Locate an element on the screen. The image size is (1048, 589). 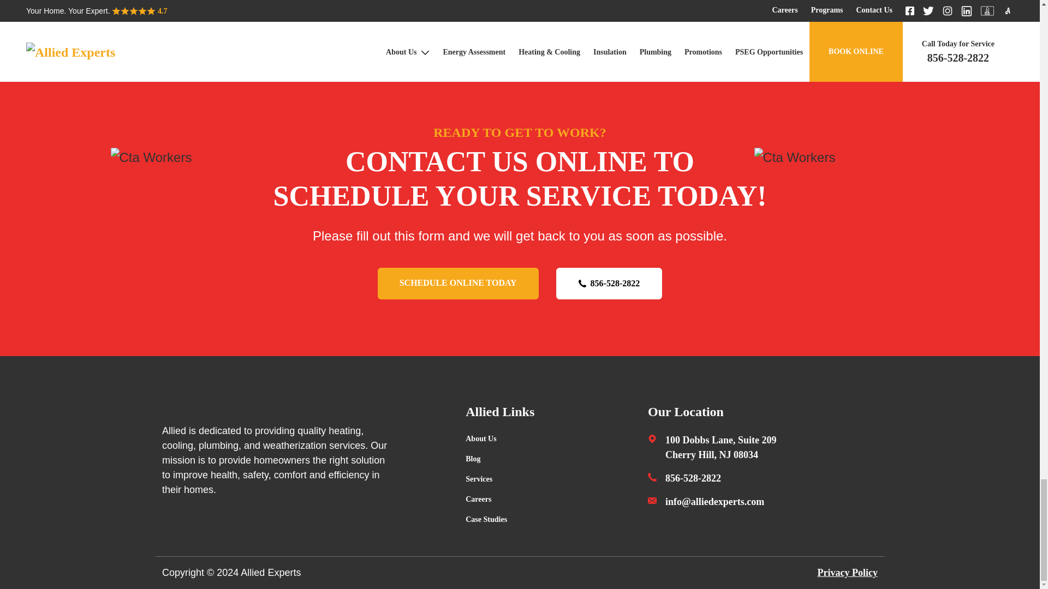
About Us is located at coordinates (480, 438).